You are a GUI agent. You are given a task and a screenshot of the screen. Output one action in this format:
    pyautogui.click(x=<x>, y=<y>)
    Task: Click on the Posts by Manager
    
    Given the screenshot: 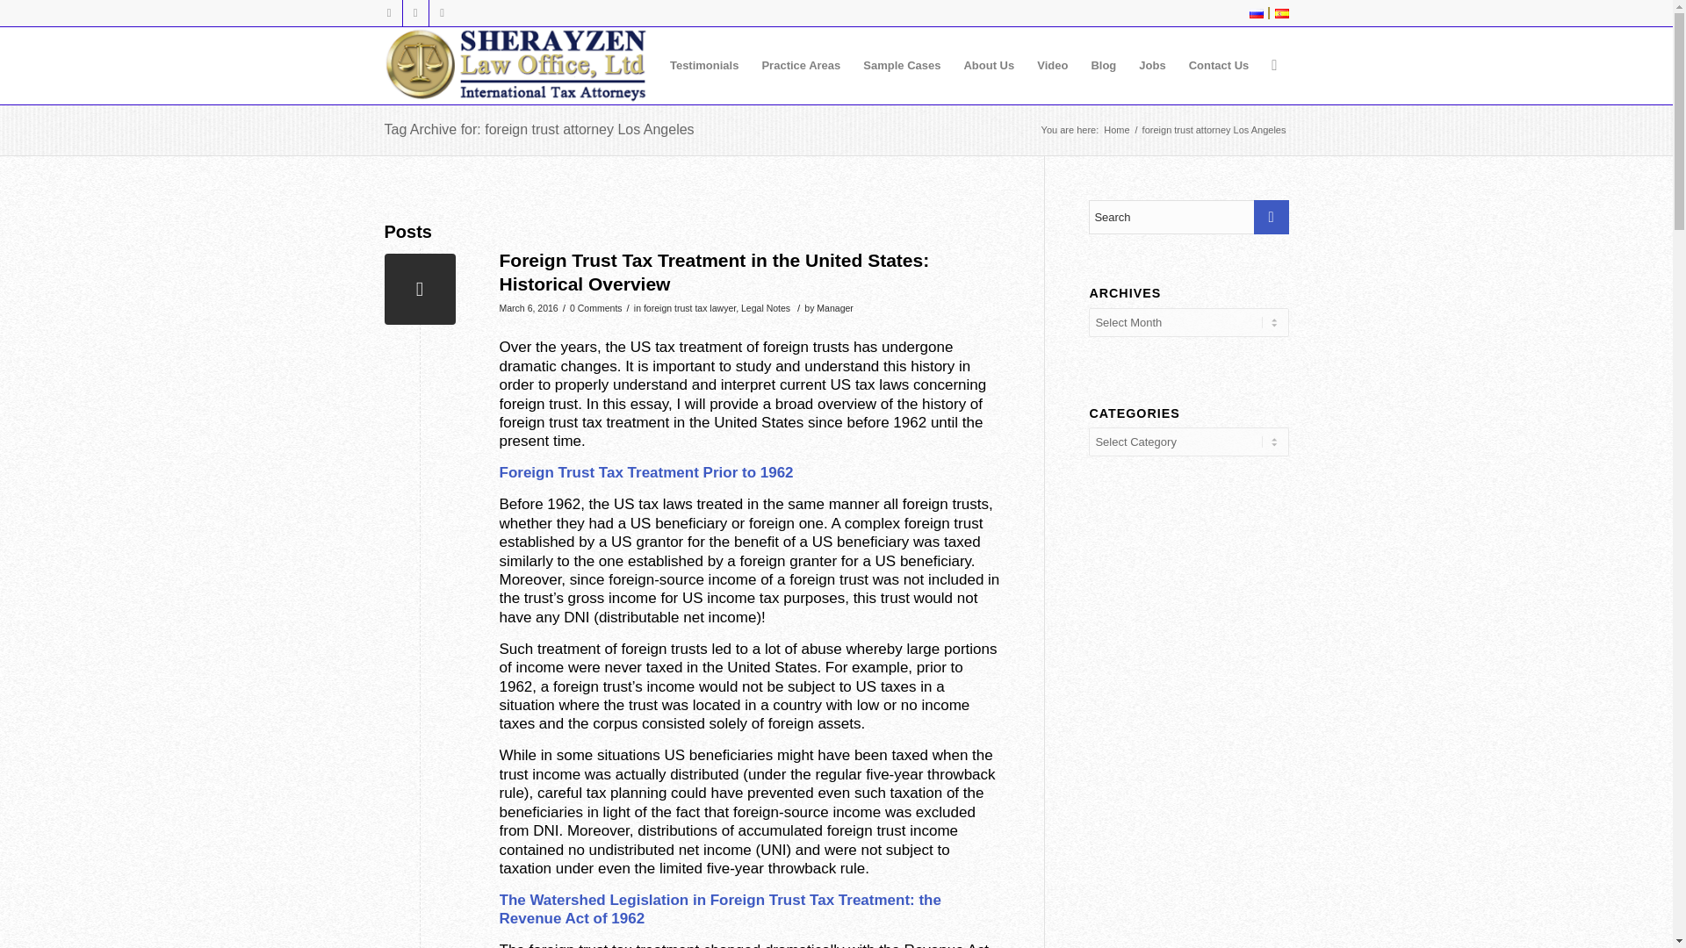 What is the action you would take?
    pyautogui.click(x=834, y=307)
    